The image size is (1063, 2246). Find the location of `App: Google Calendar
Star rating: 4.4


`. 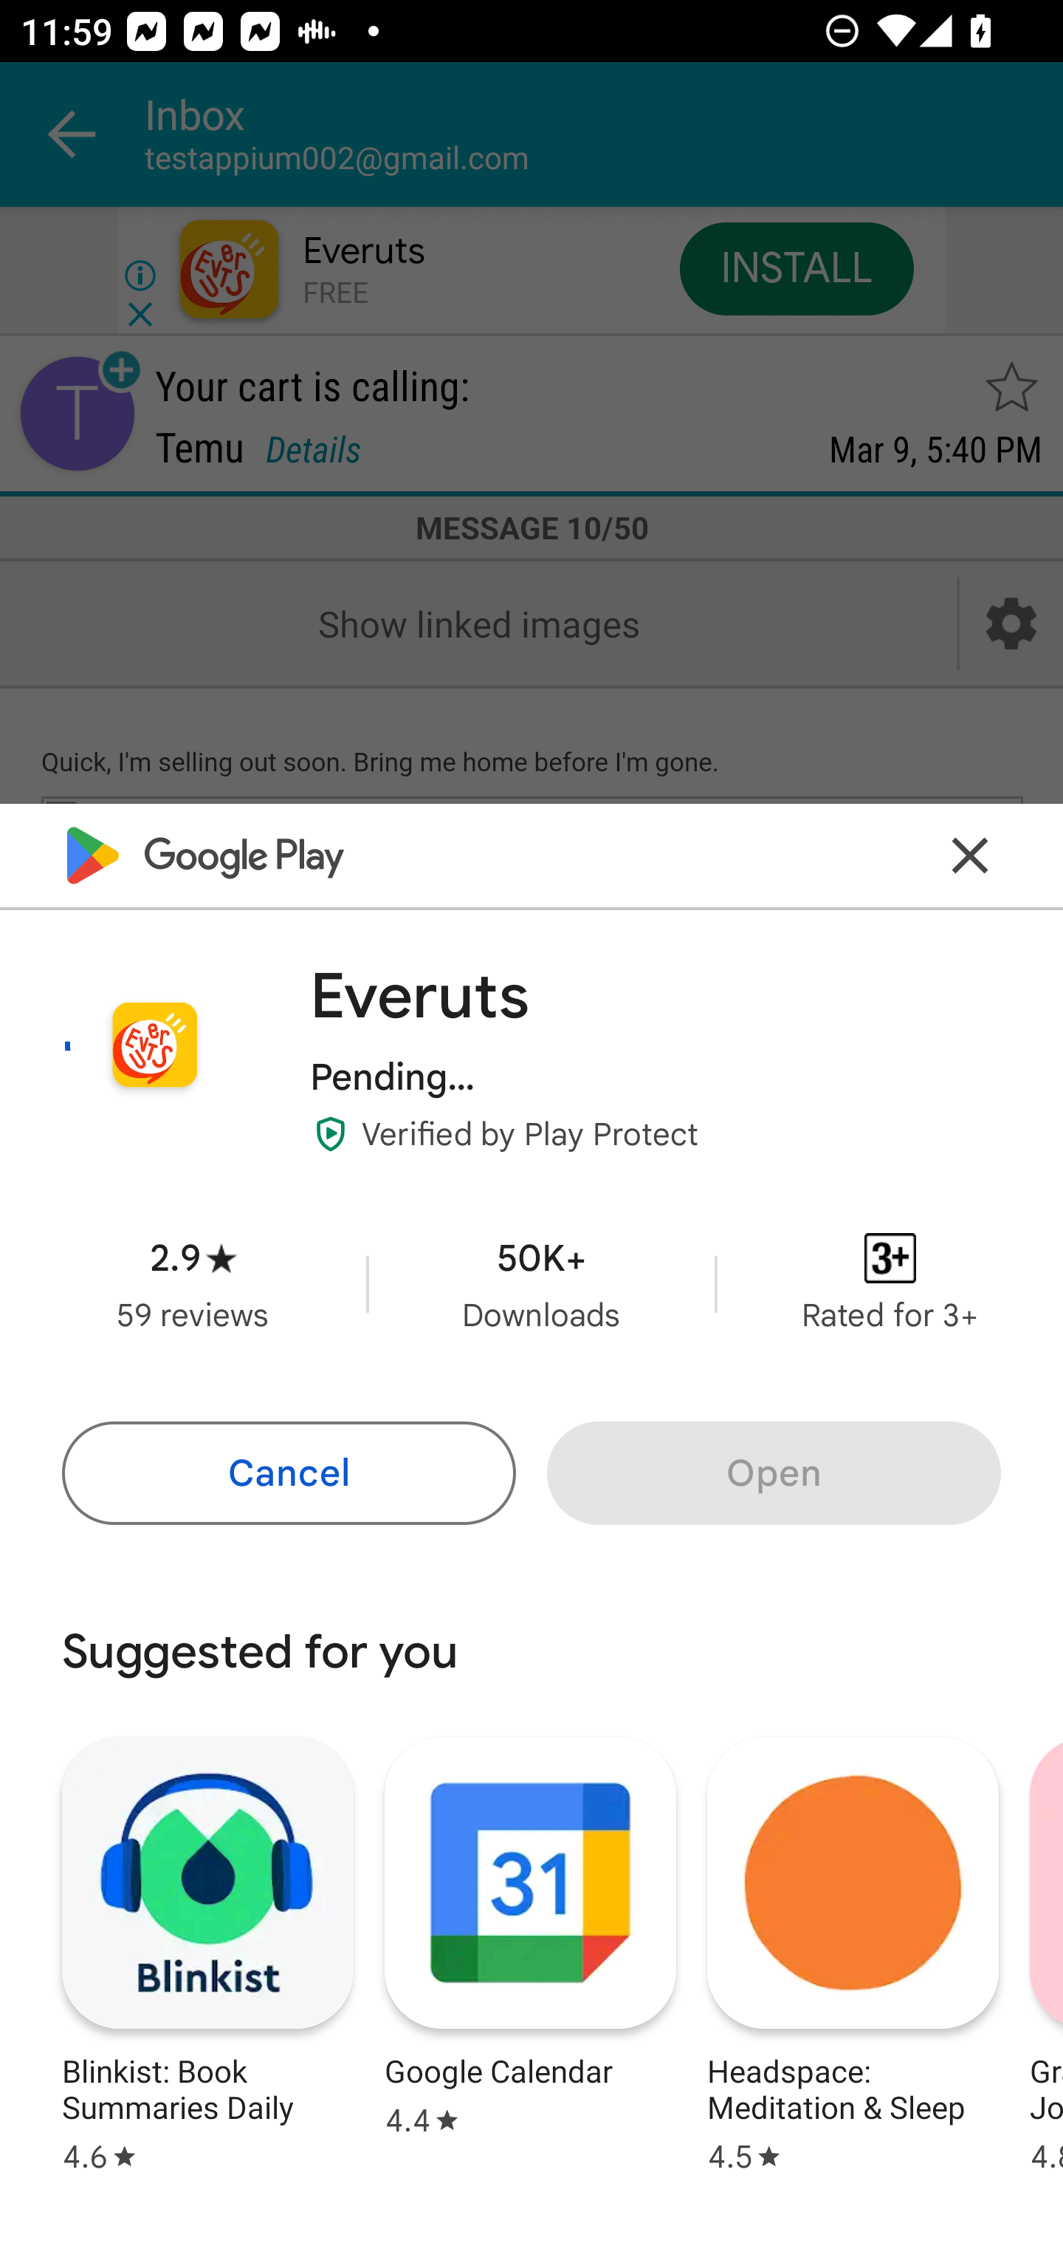

App: Google Calendar
Star rating: 4.4


 is located at coordinates (530, 1951).